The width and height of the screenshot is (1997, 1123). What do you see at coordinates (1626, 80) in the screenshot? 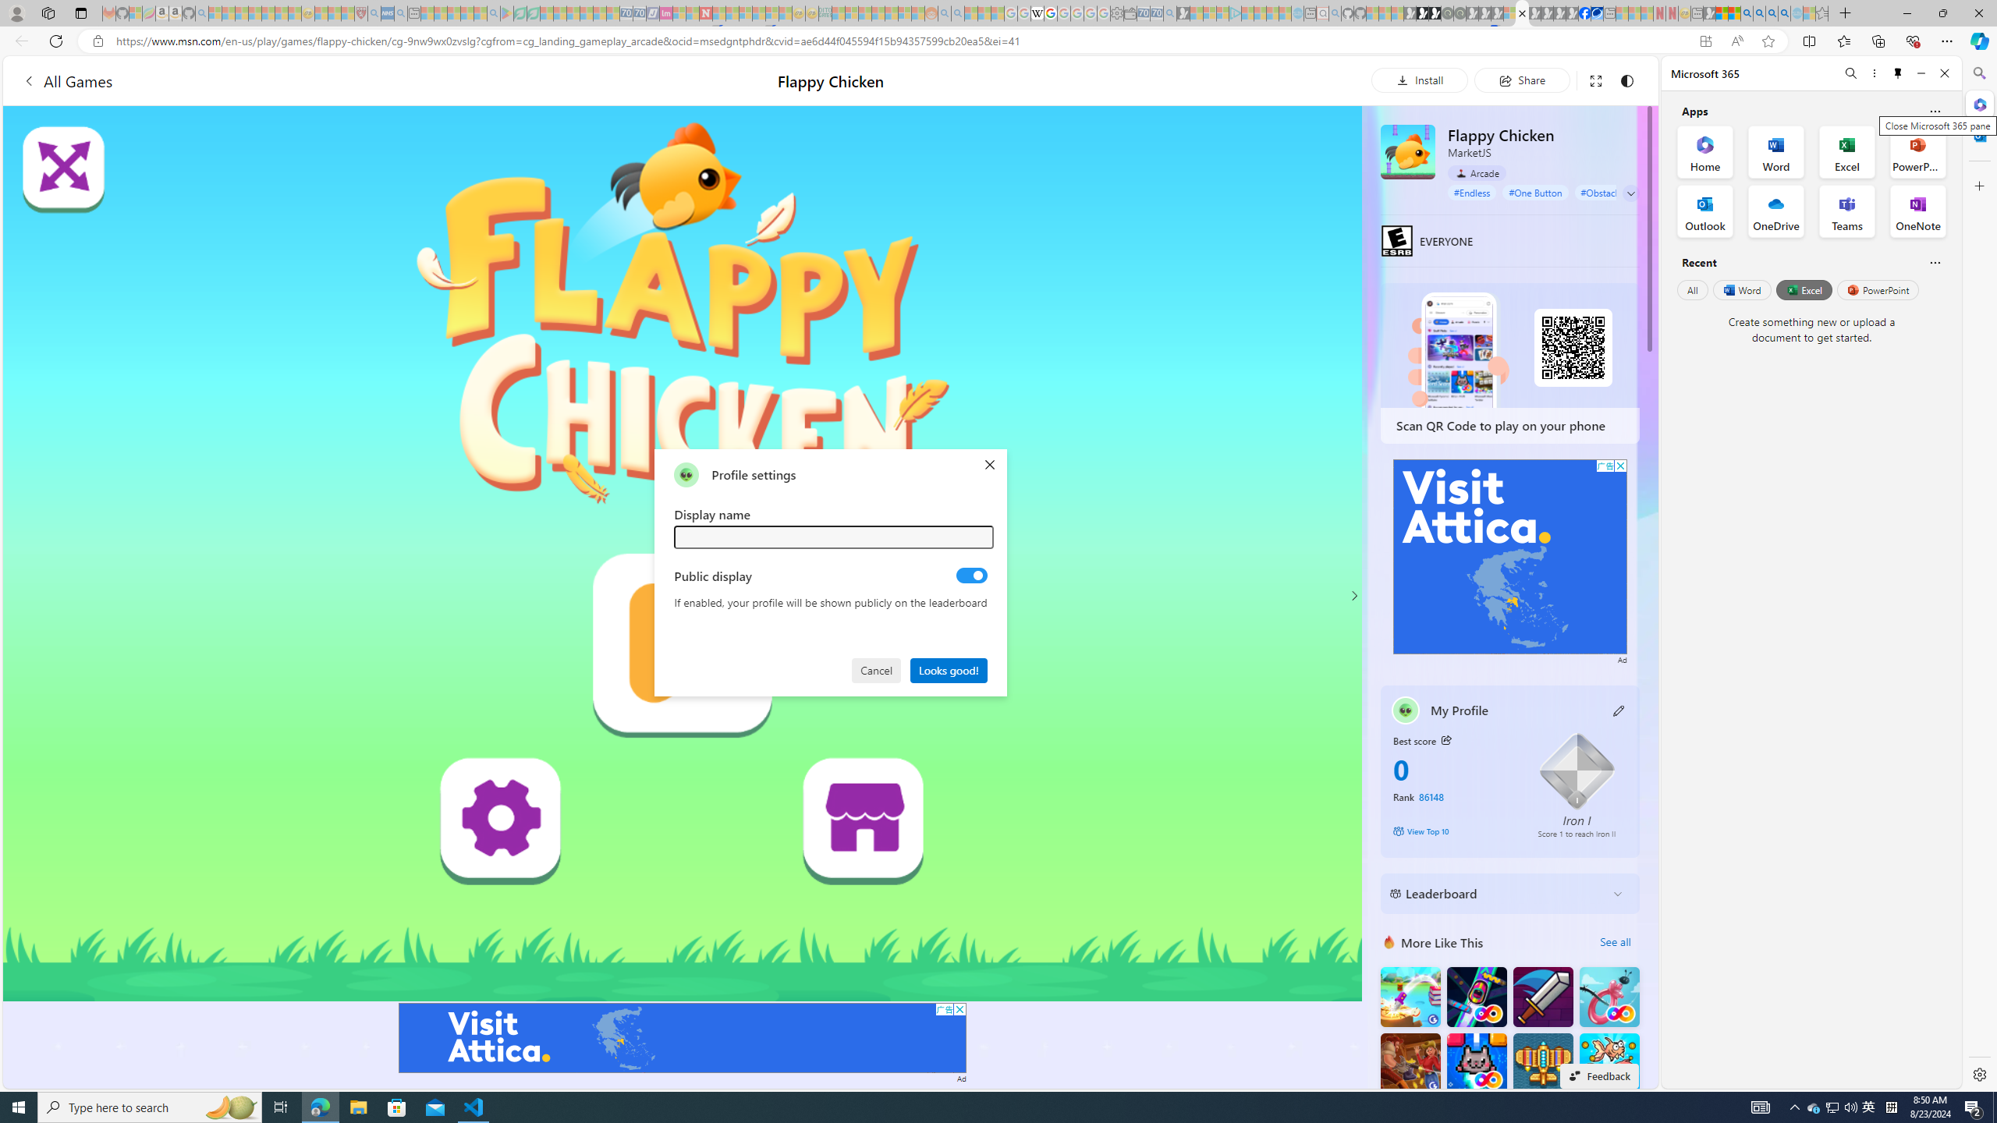
I see `Change to dark mode` at bounding box center [1626, 80].